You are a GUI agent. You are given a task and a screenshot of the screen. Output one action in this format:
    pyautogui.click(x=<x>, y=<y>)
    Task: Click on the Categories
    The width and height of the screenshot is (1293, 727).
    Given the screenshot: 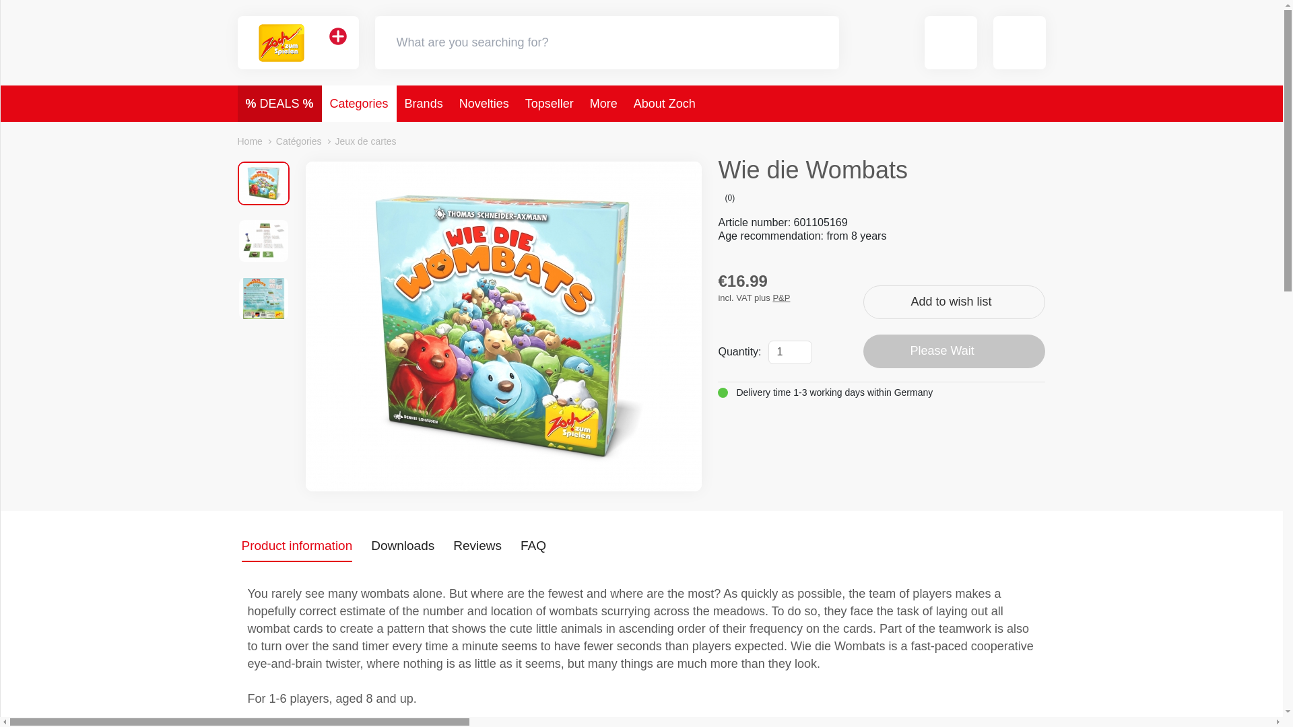 What is the action you would take?
    pyautogui.click(x=360, y=104)
    